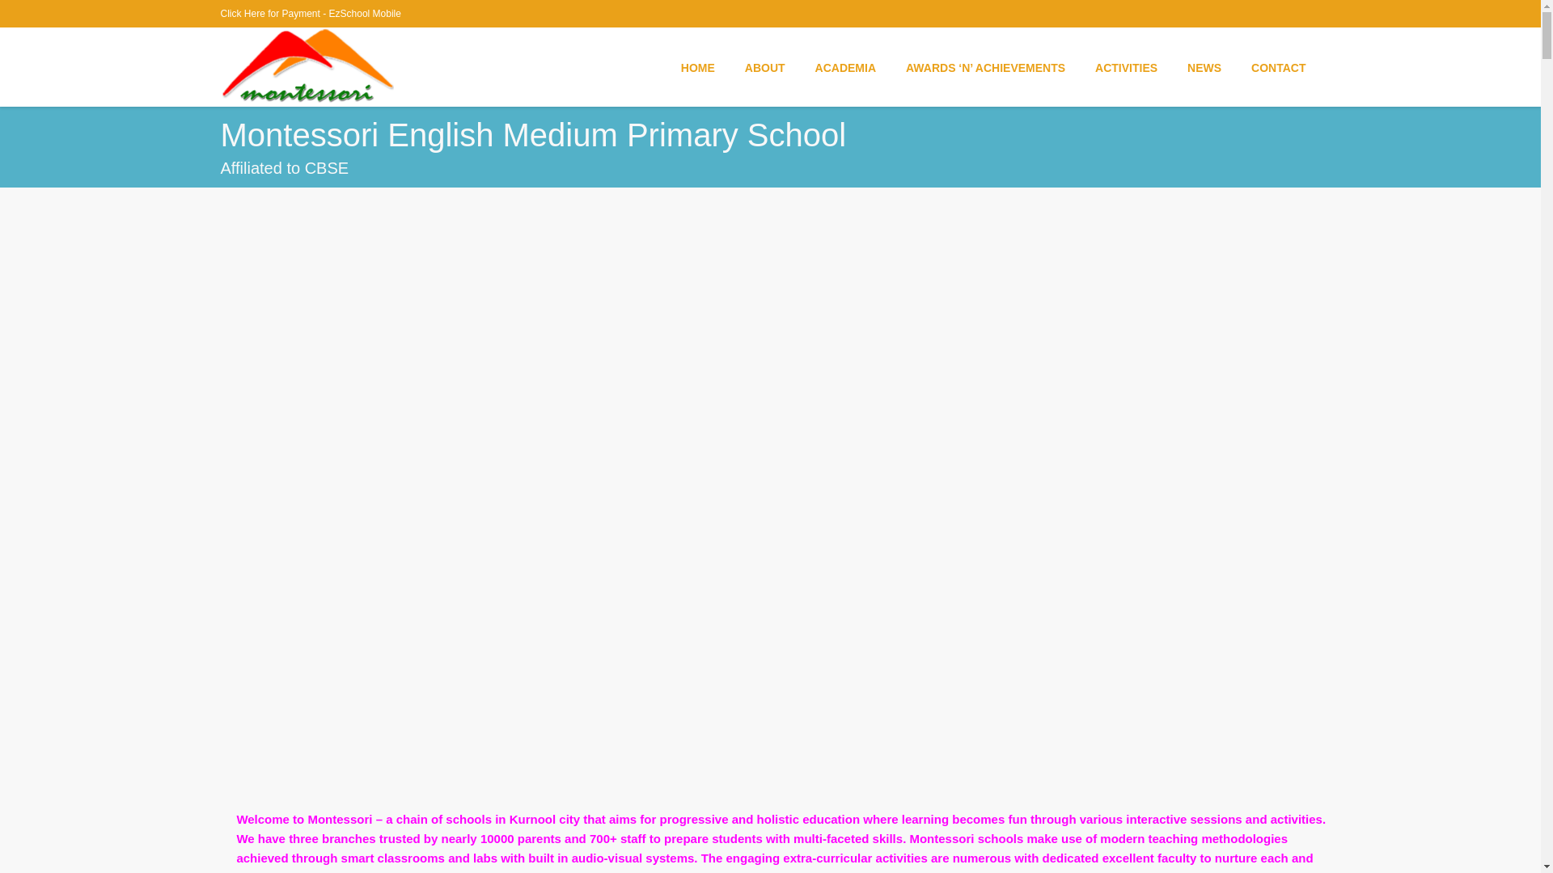 Image resolution: width=1553 pixels, height=873 pixels. What do you see at coordinates (365, 13) in the screenshot?
I see `EzSchool Mobile` at bounding box center [365, 13].